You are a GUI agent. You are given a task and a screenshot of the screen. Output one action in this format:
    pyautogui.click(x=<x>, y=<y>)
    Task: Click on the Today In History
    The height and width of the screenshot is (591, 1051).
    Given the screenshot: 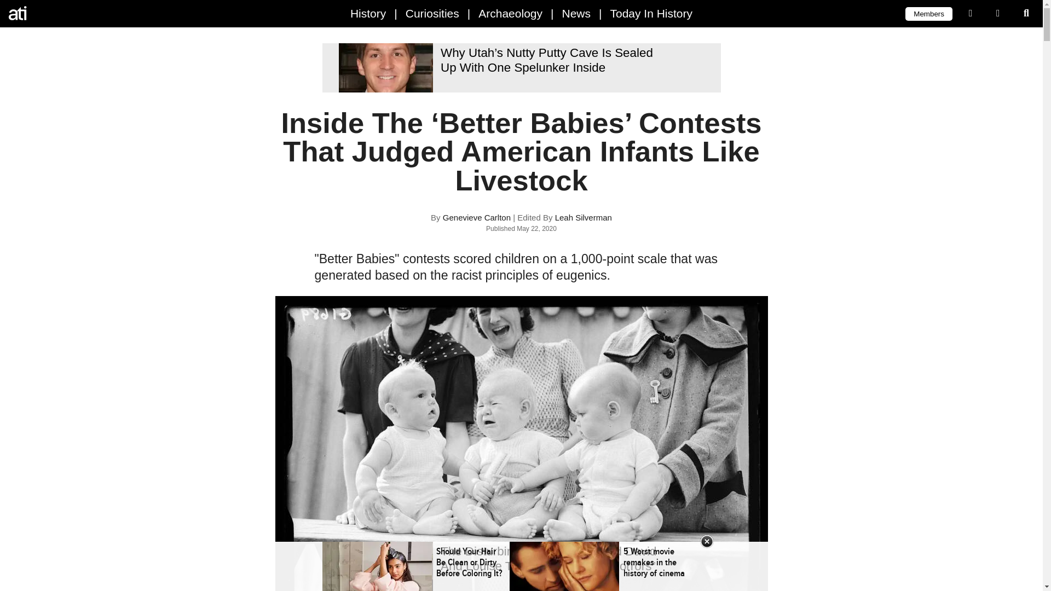 What is the action you would take?
    pyautogui.click(x=651, y=13)
    